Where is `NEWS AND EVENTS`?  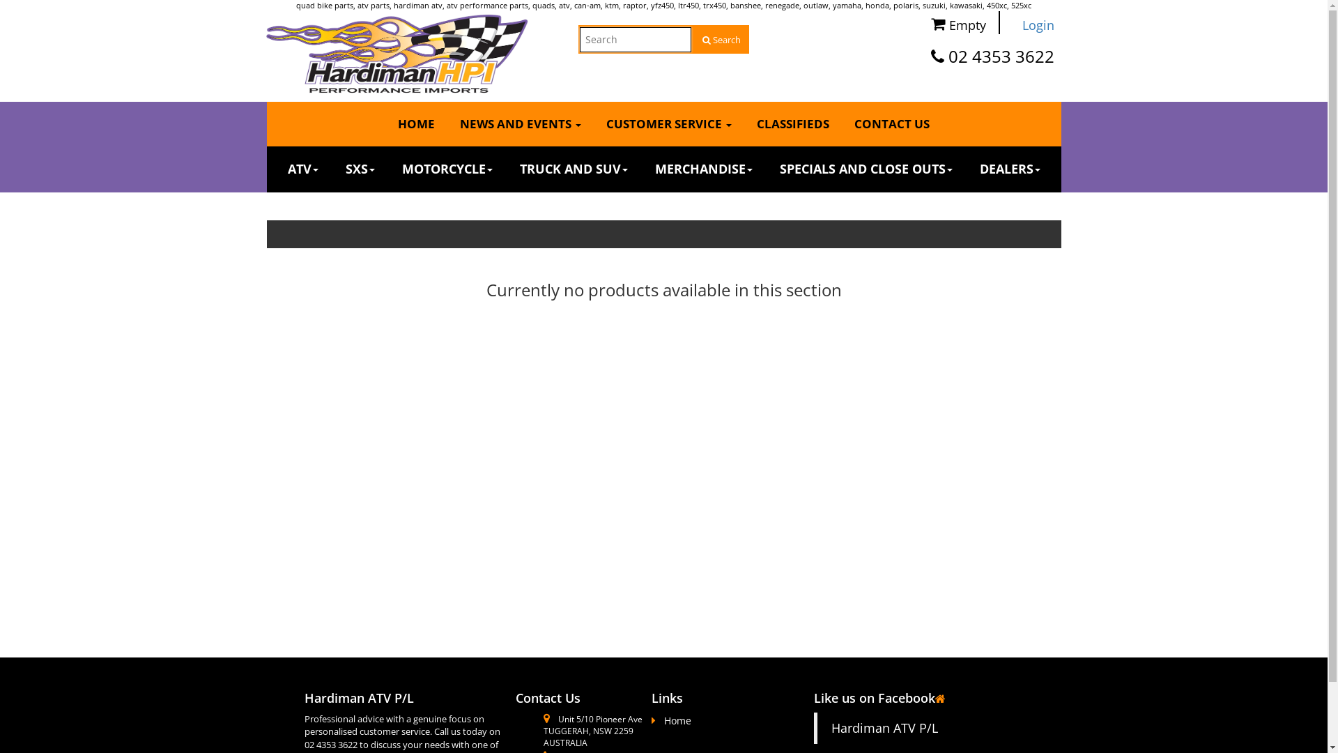 NEWS AND EVENTS is located at coordinates (521, 124).